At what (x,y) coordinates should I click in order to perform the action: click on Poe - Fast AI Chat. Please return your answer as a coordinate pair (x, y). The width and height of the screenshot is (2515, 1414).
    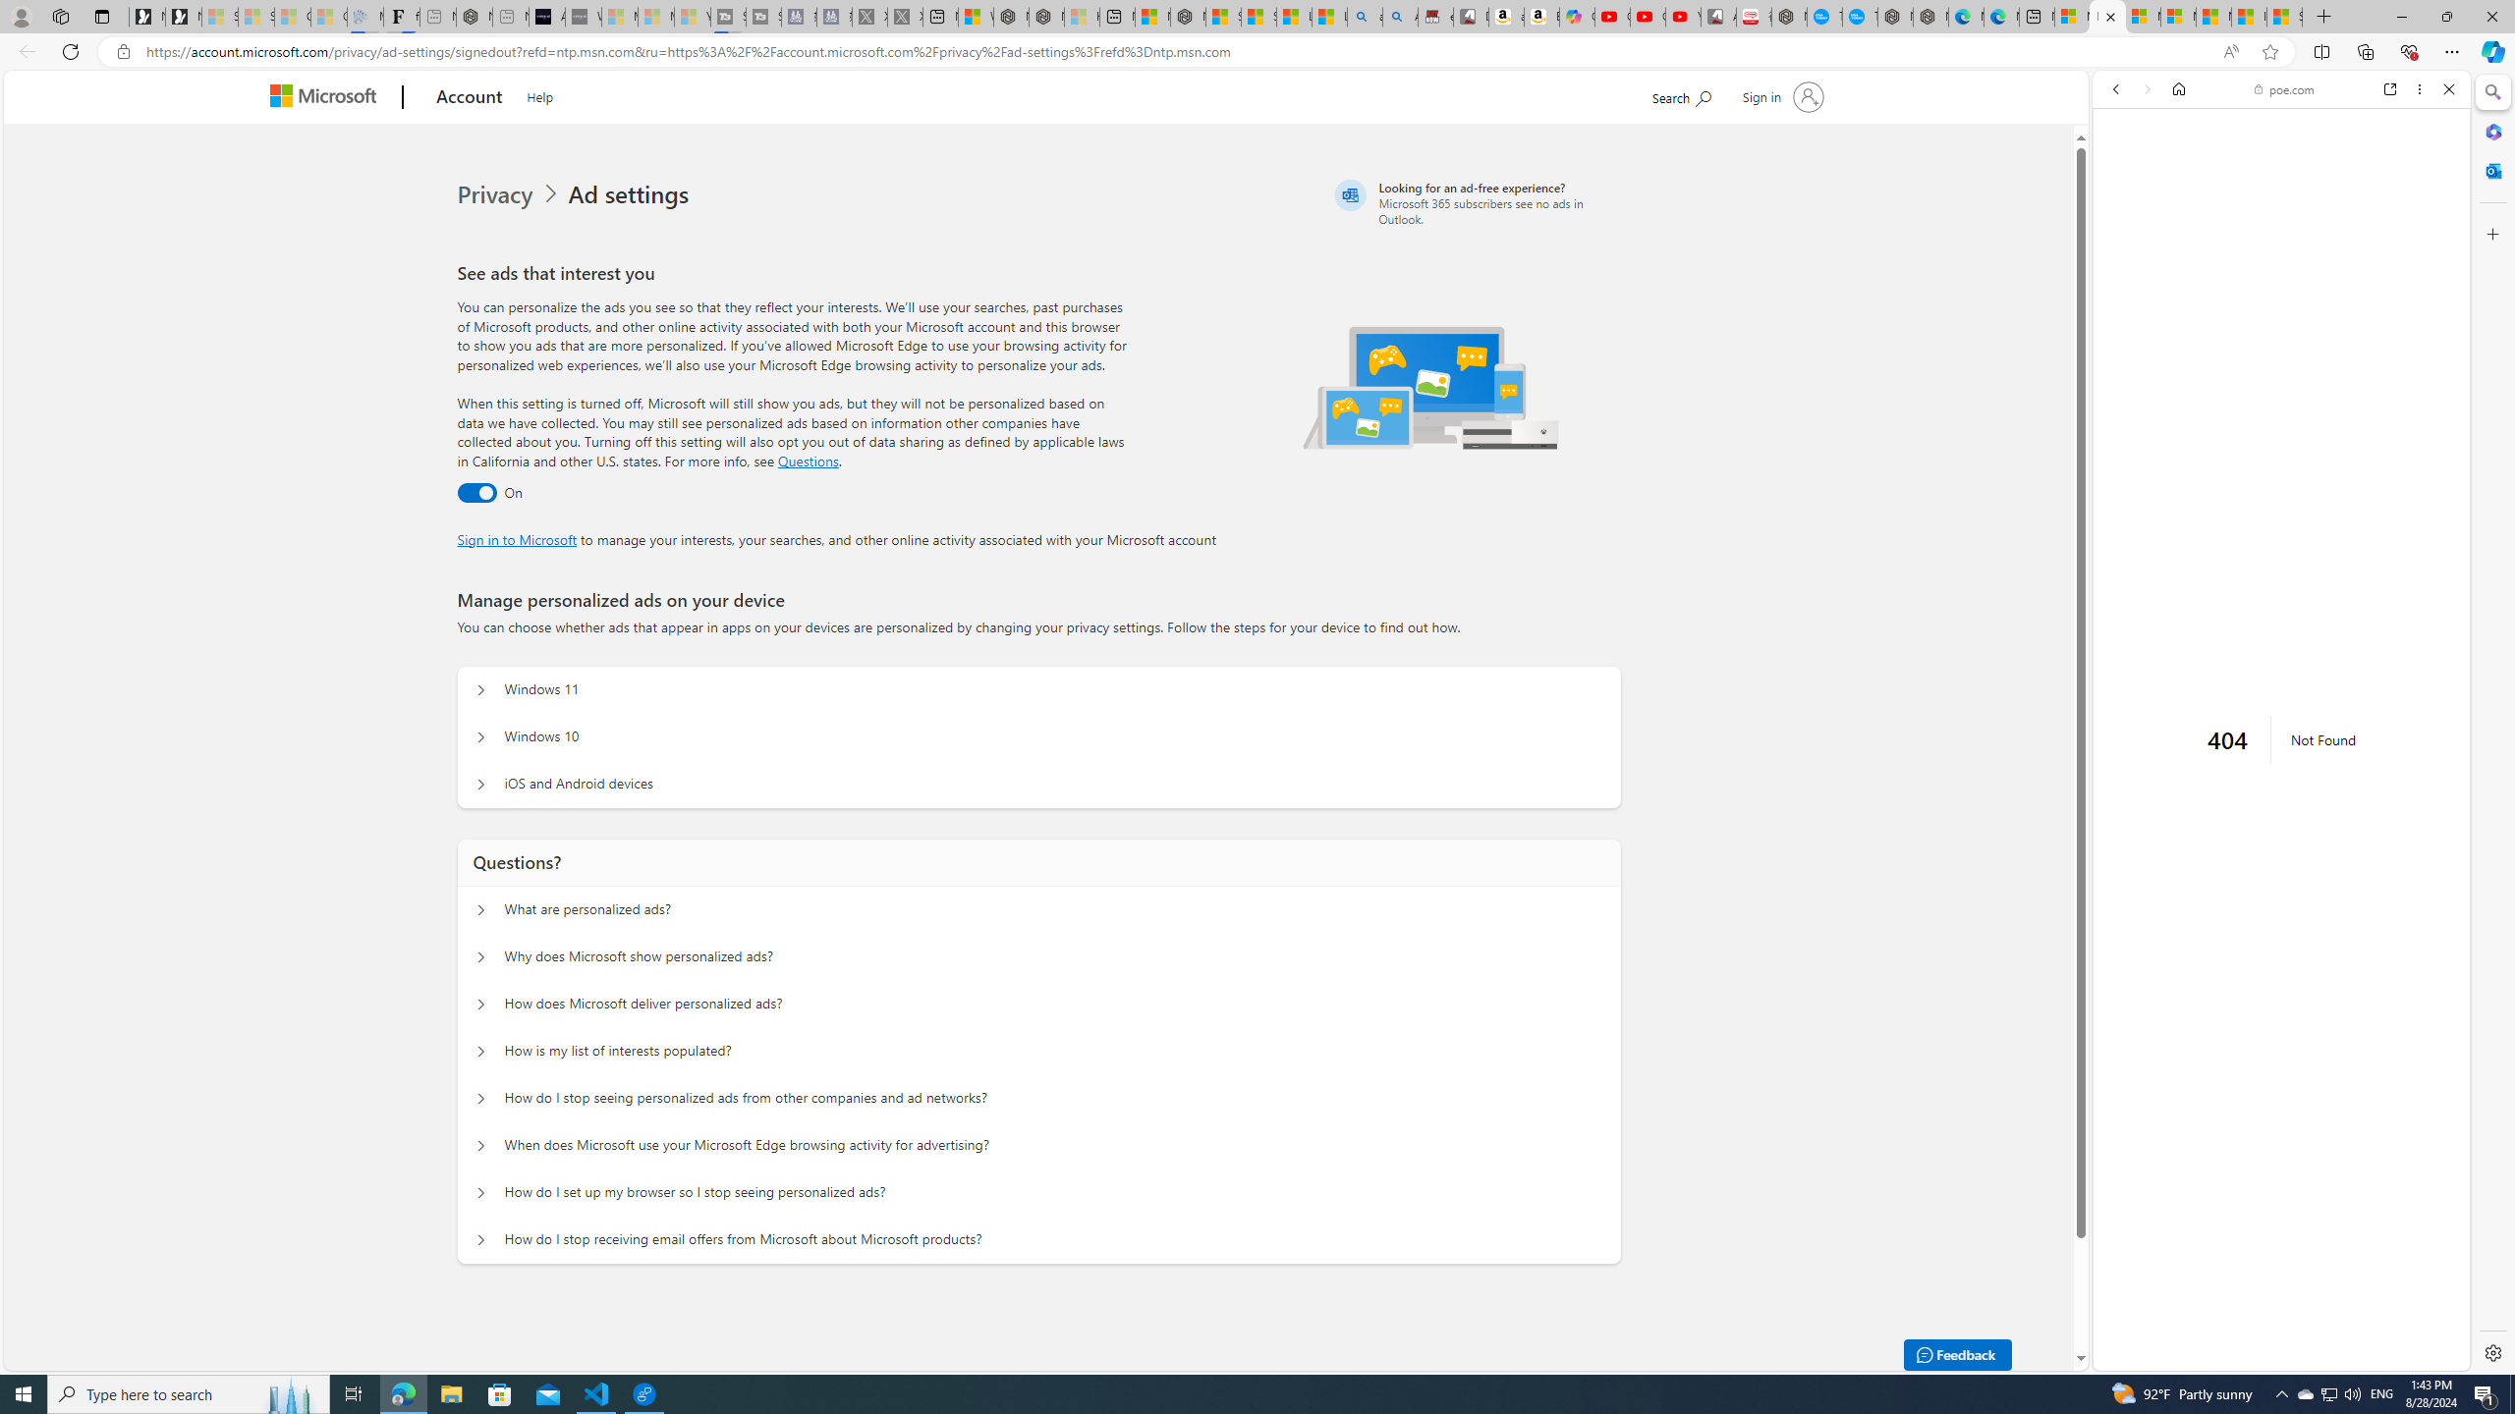
    Looking at the image, I should click on (2273, 1134).